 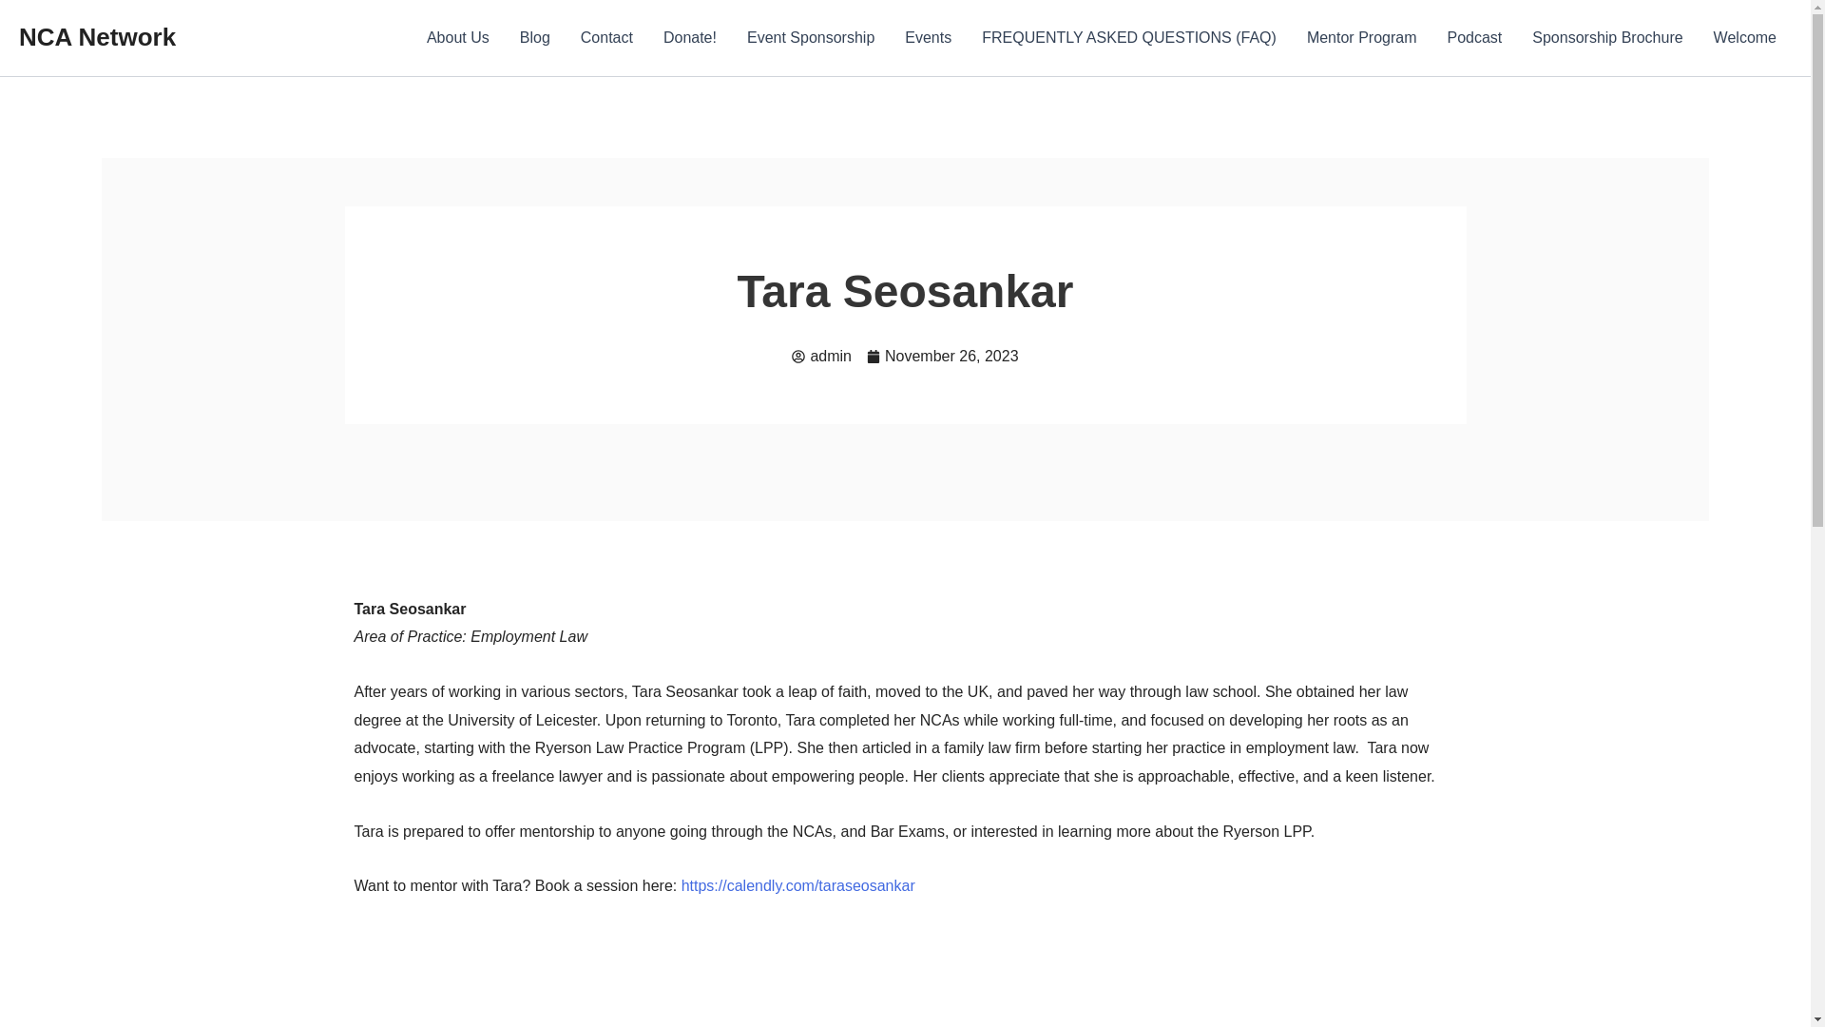 I want to click on Donate!, so click(x=689, y=38).